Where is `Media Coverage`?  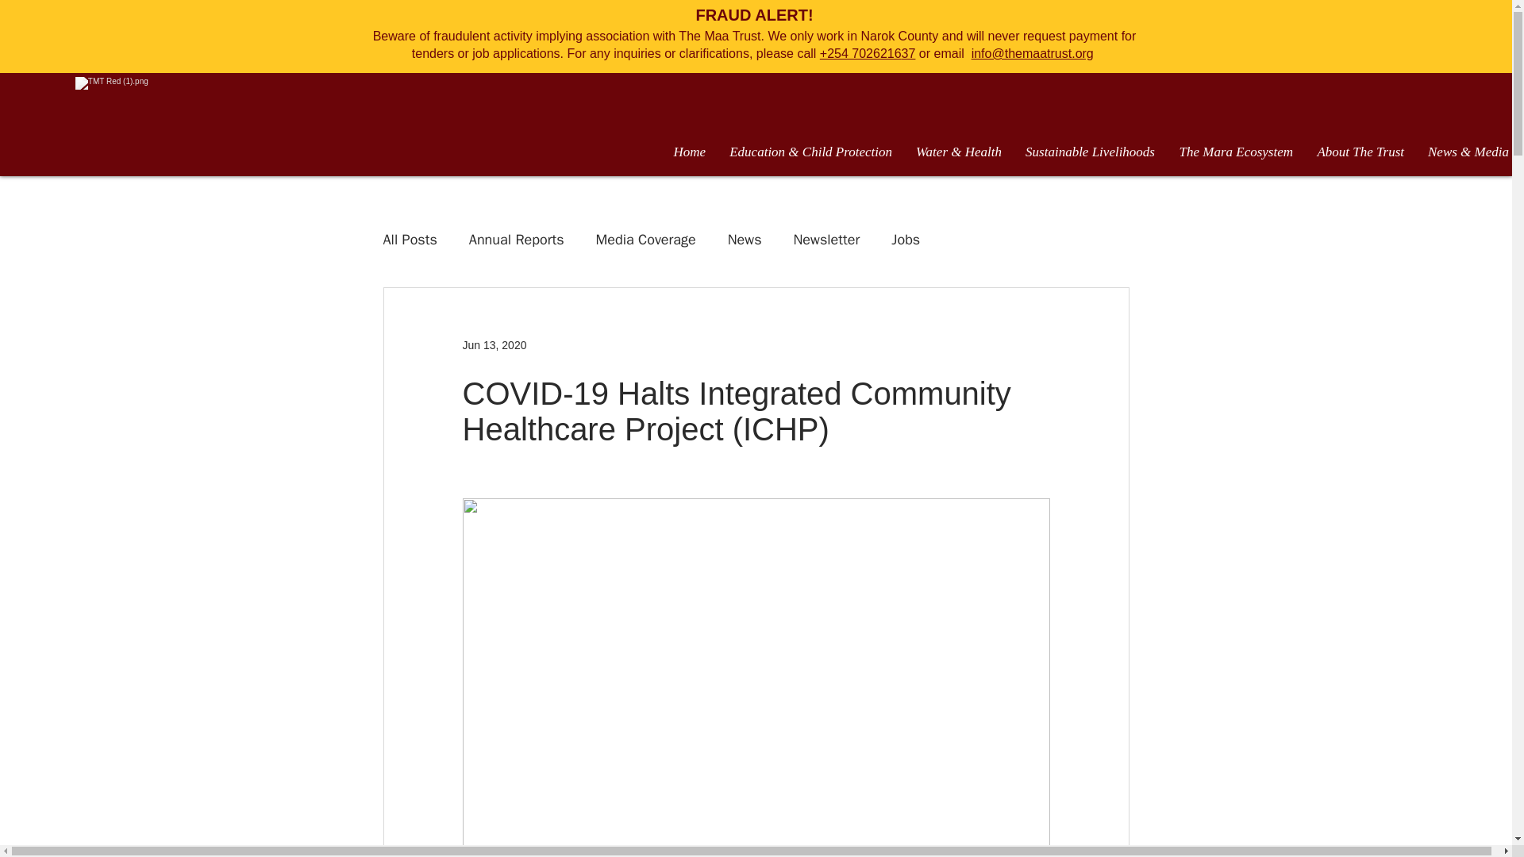 Media Coverage is located at coordinates (646, 240).